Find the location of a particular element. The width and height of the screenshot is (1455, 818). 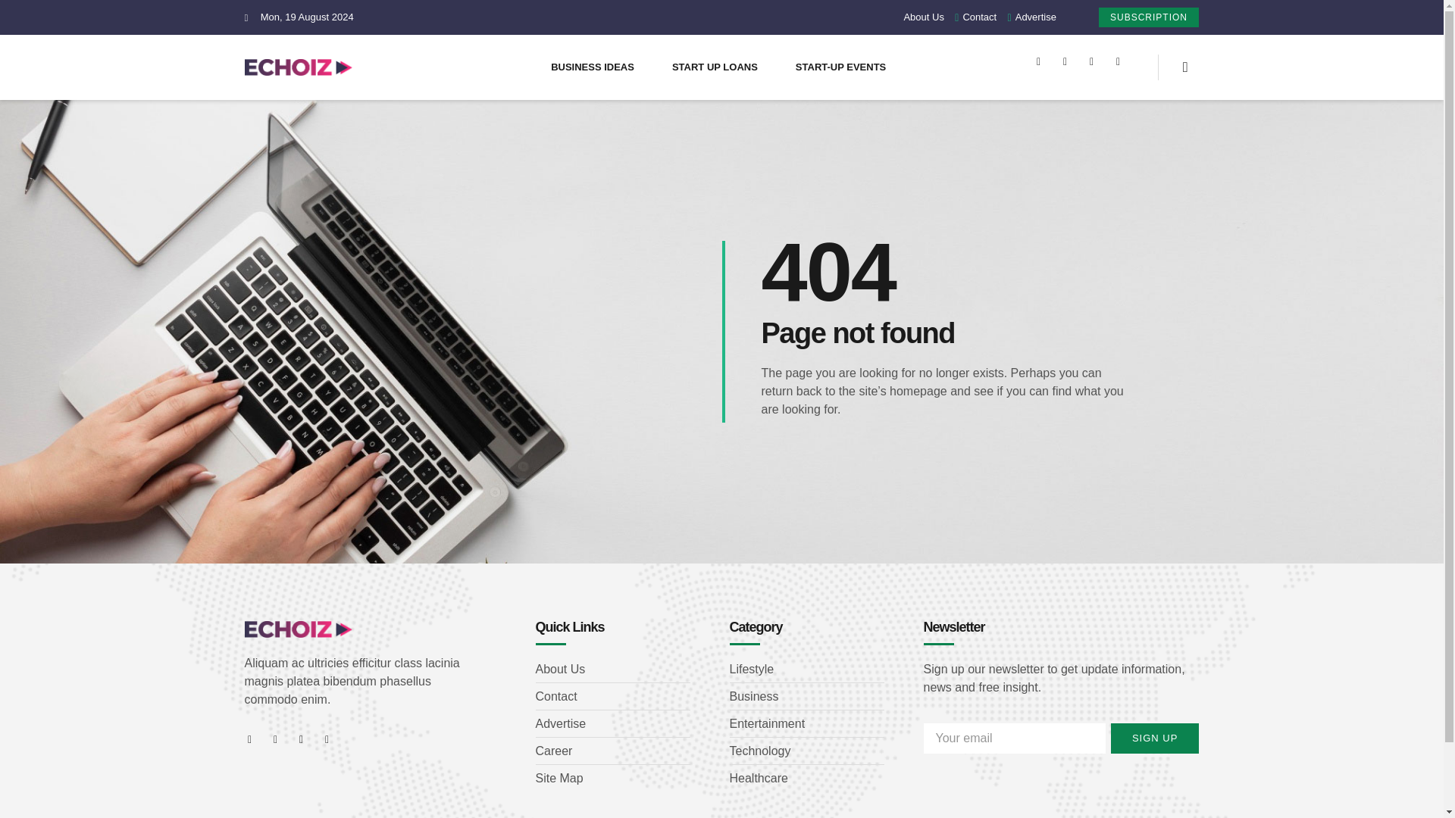

Lifestyle is located at coordinates (806, 670).